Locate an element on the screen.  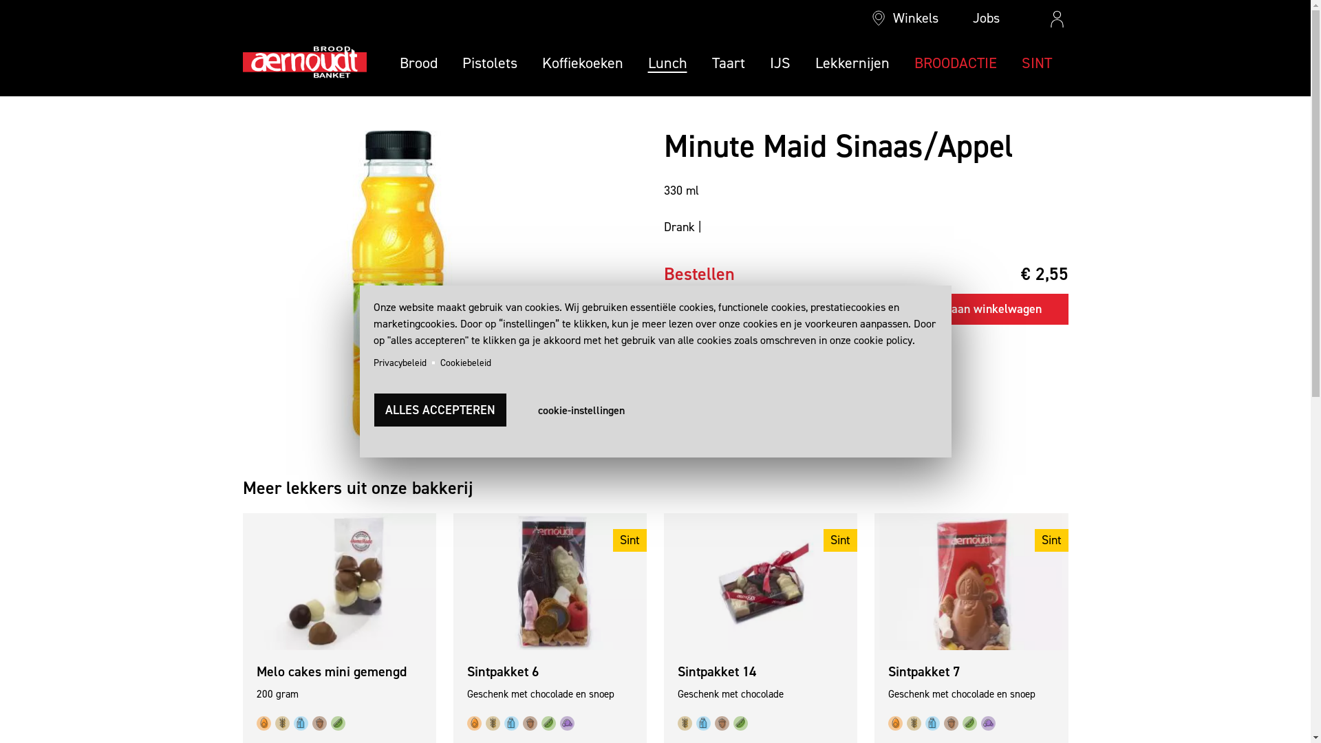
Koffiekoeken is located at coordinates (583, 63).